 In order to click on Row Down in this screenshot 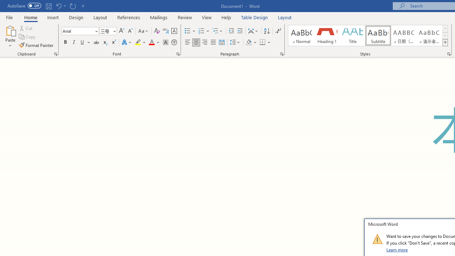, I will do `click(445, 36)`.